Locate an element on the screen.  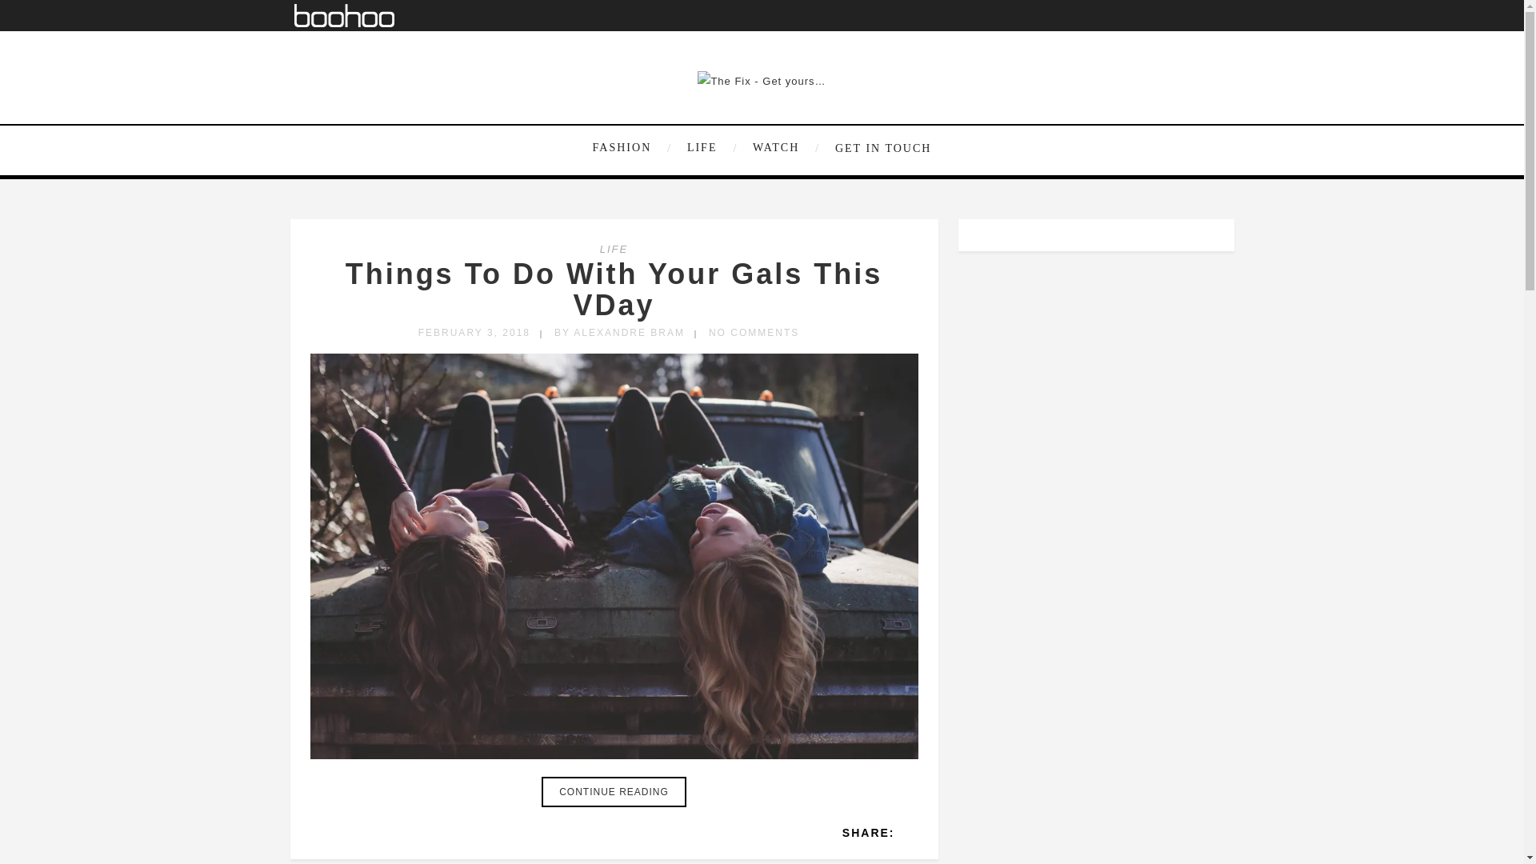
Permanent Link to Things To Do With Your Gals This VDay is located at coordinates (614, 290).